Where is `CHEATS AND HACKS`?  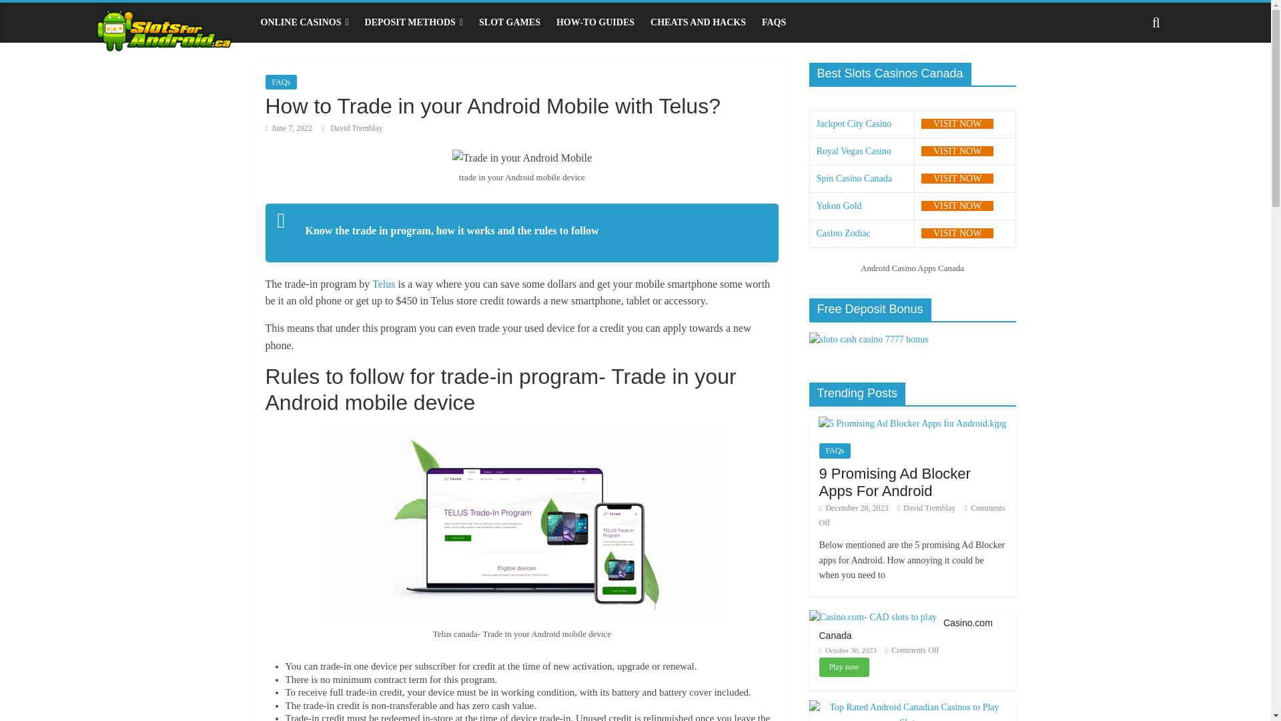 CHEATS AND HACKS is located at coordinates (698, 23).